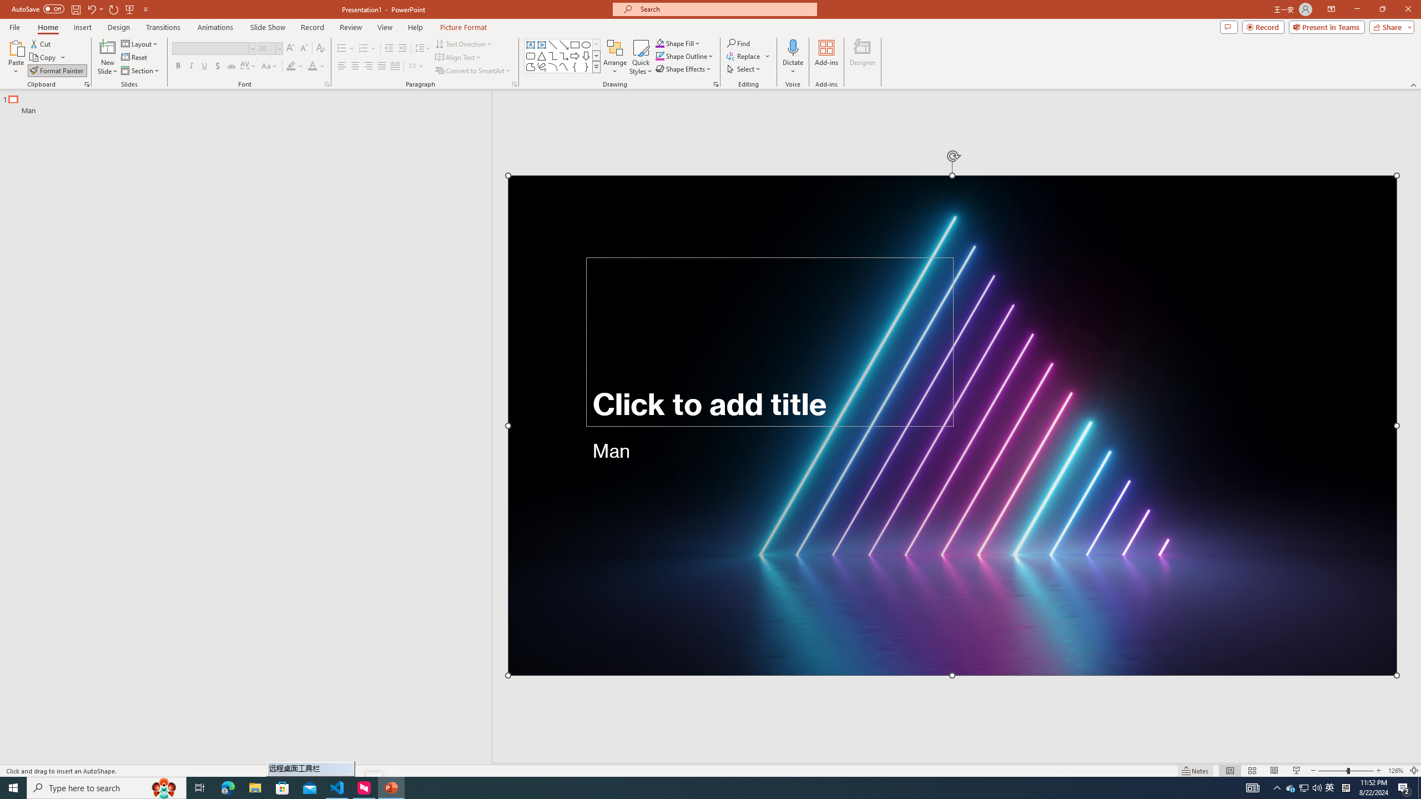 The width and height of the screenshot is (1421, 799). I want to click on Align Right, so click(369, 67).